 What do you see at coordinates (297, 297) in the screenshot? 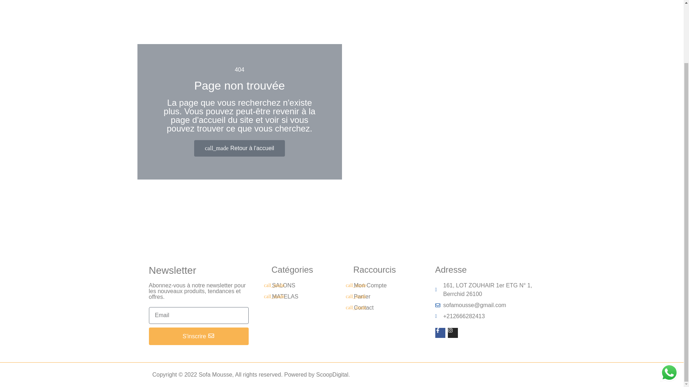
I see `MATELAS` at bounding box center [297, 297].